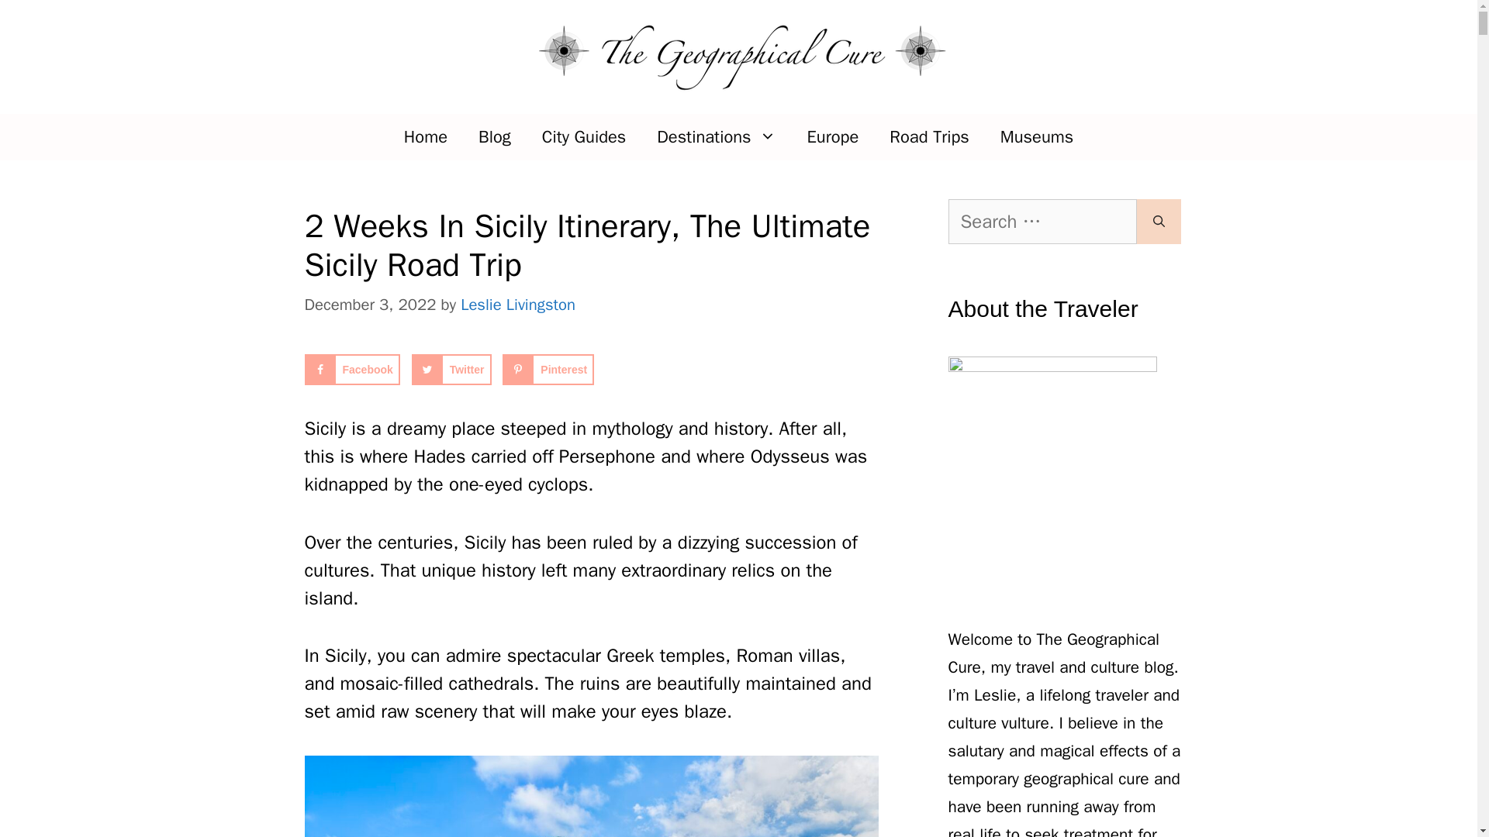  Describe the element at coordinates (929, 136) in the screenshot. I see `Road Trips` at that location.